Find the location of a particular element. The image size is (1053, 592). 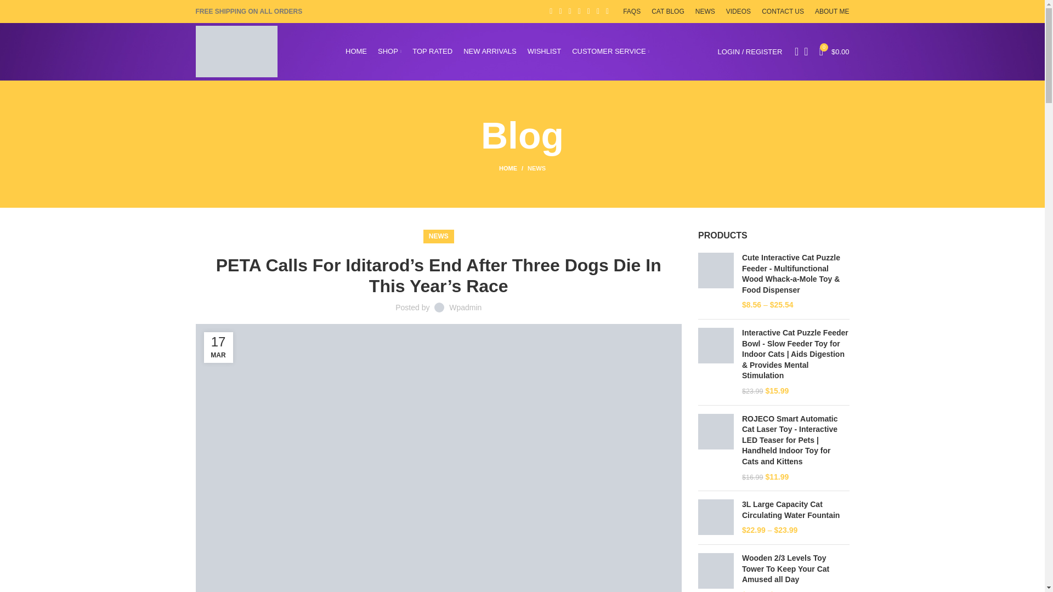

Shopping cart is located at coordinates (835, 52).